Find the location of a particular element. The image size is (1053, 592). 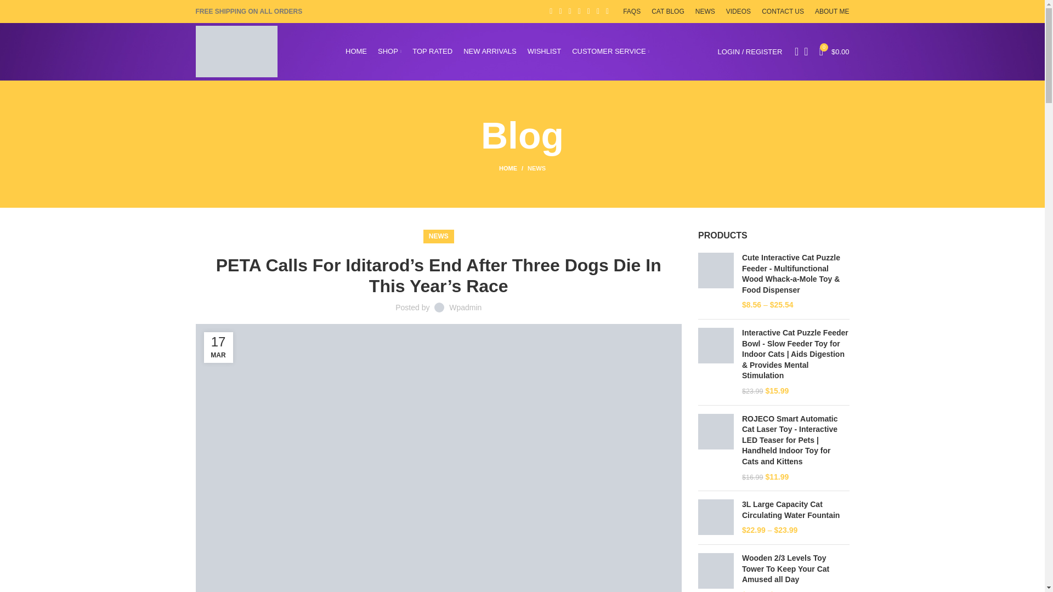

Shopping cart is located at coordinates (835, 52).